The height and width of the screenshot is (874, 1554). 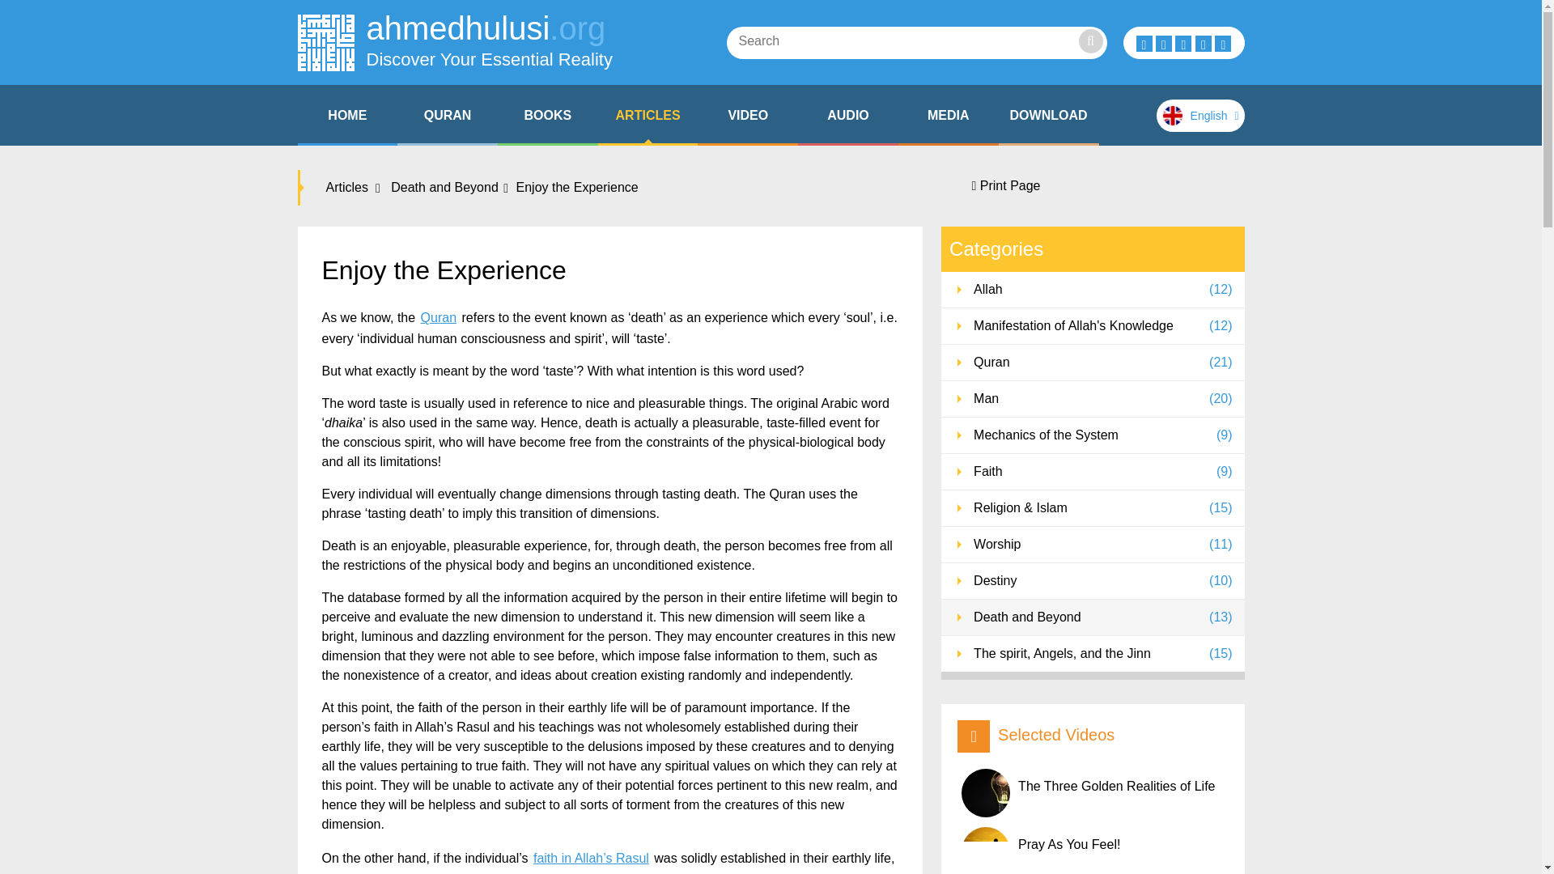 What do you see at coordinates (949, 115) in the screenshot?
I see `Audio` at bounding box center [949, 115].